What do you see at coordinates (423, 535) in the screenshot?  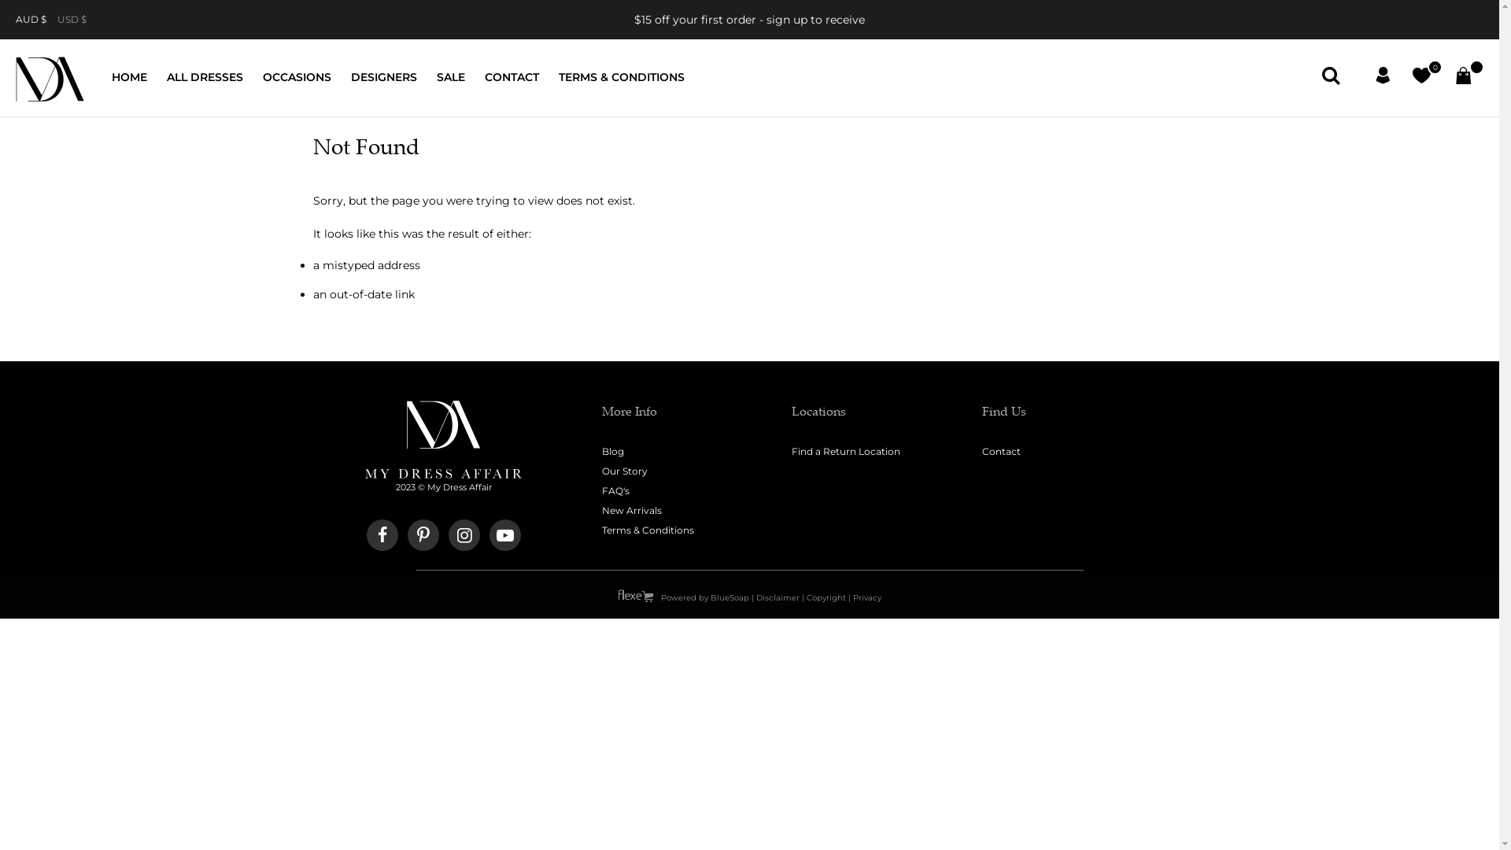 I see `Pinterest` at bounding box center [423, 535].